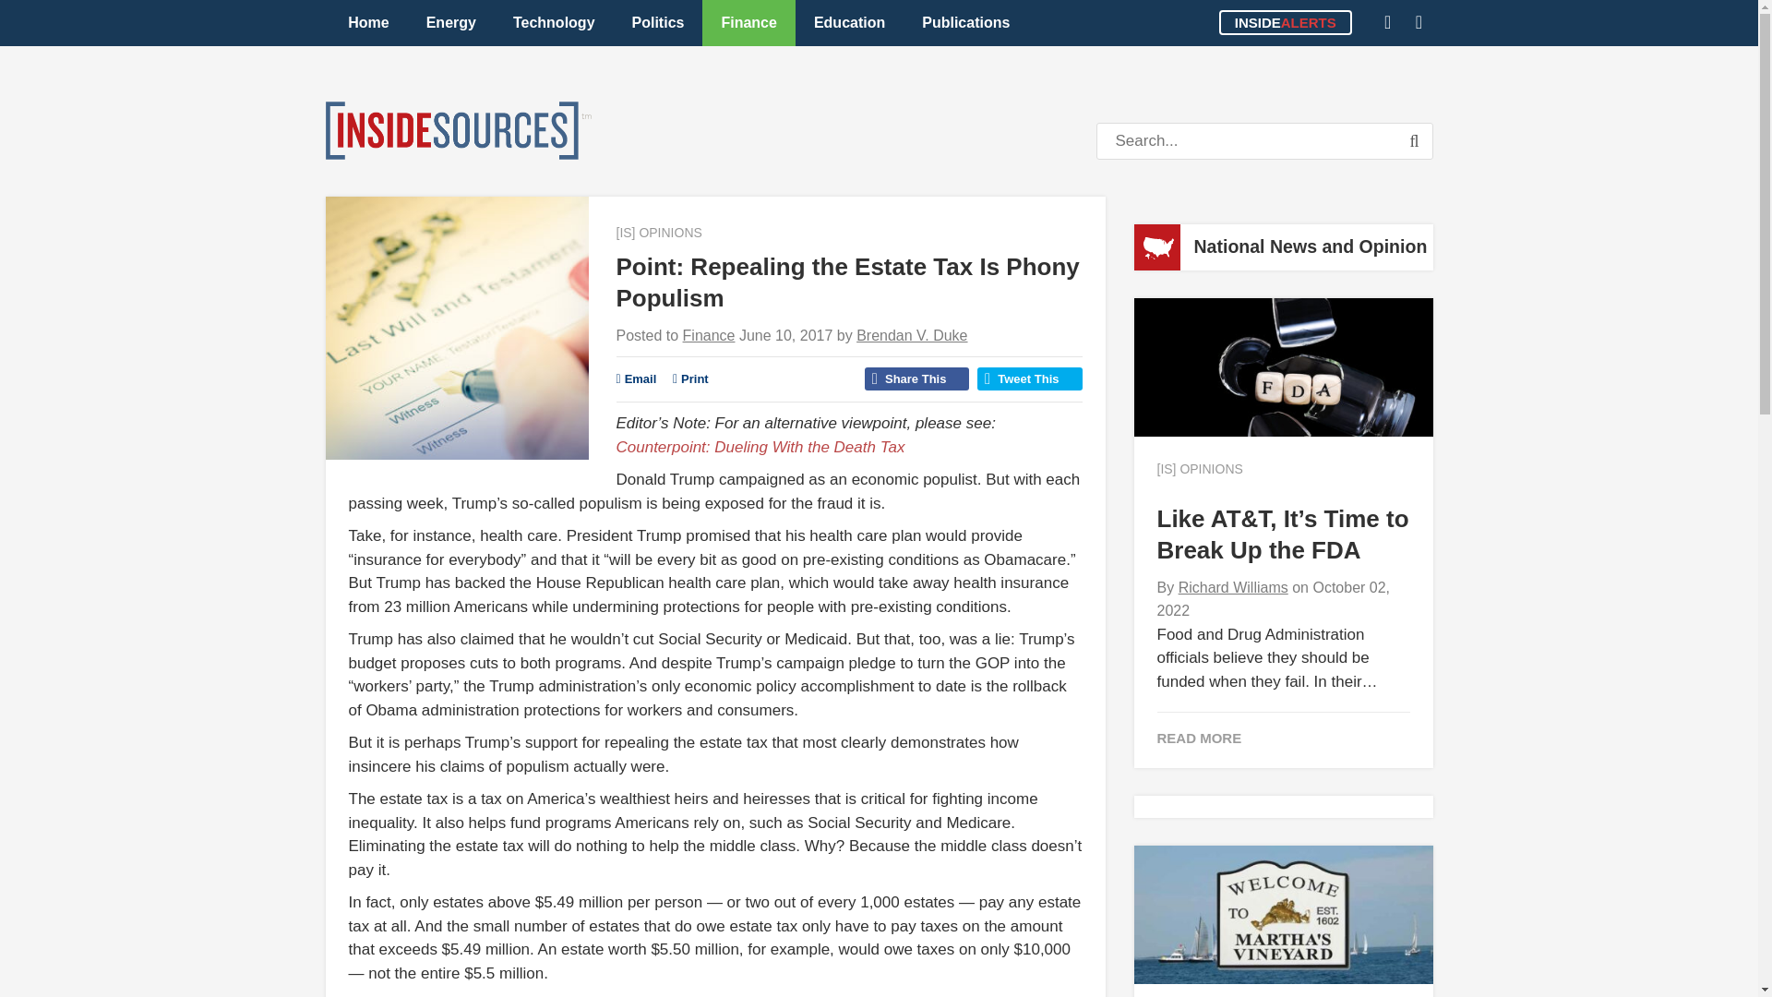 This screenshot has width=1772, height=997. I want to click on Posts by Brendan V. Duke, so click(912, 335).